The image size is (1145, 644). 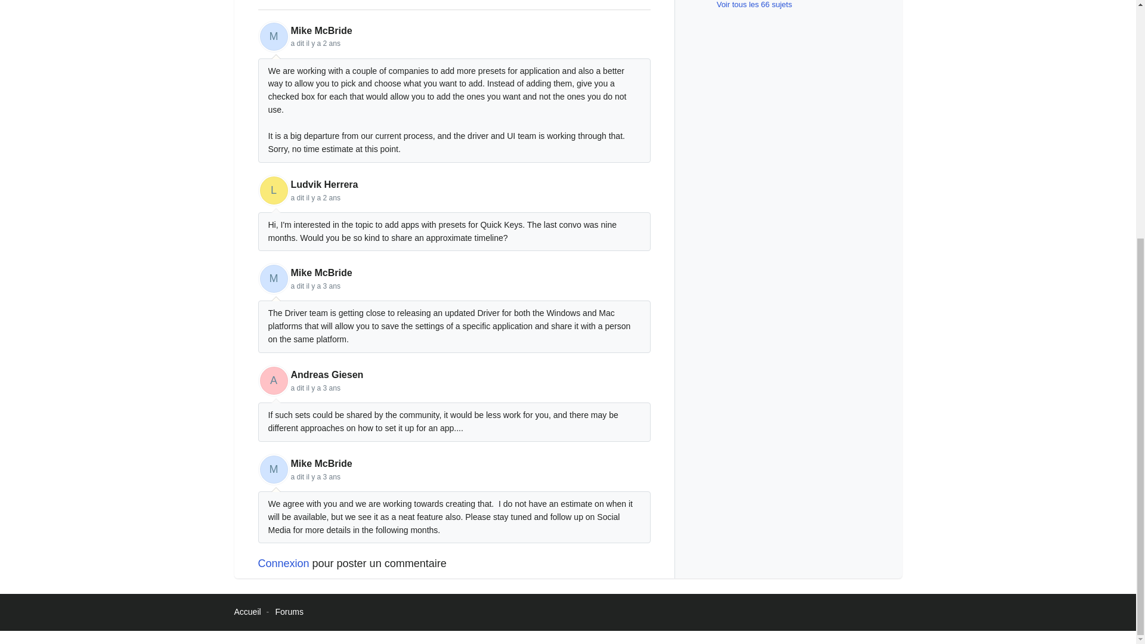 I want to click on Accueil, so click(x=247, y=612).